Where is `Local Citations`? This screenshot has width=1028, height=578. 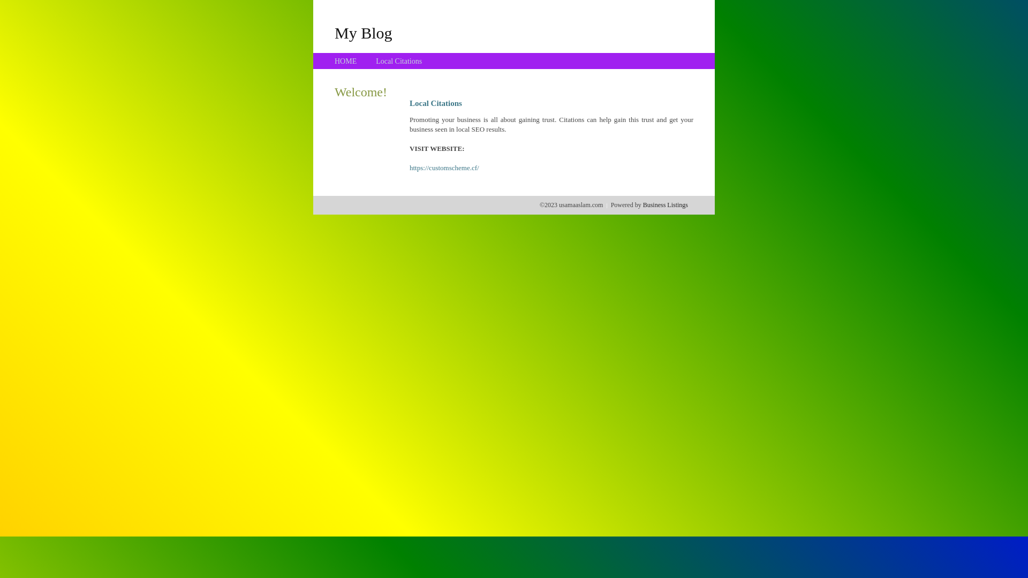 Local Citations is located at coordinates (399, 61).